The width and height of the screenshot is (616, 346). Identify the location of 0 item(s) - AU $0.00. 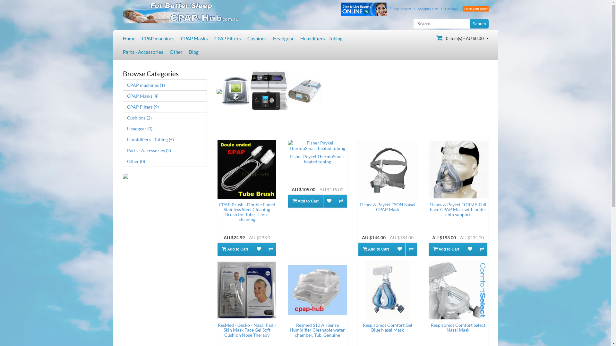
(463, 38).